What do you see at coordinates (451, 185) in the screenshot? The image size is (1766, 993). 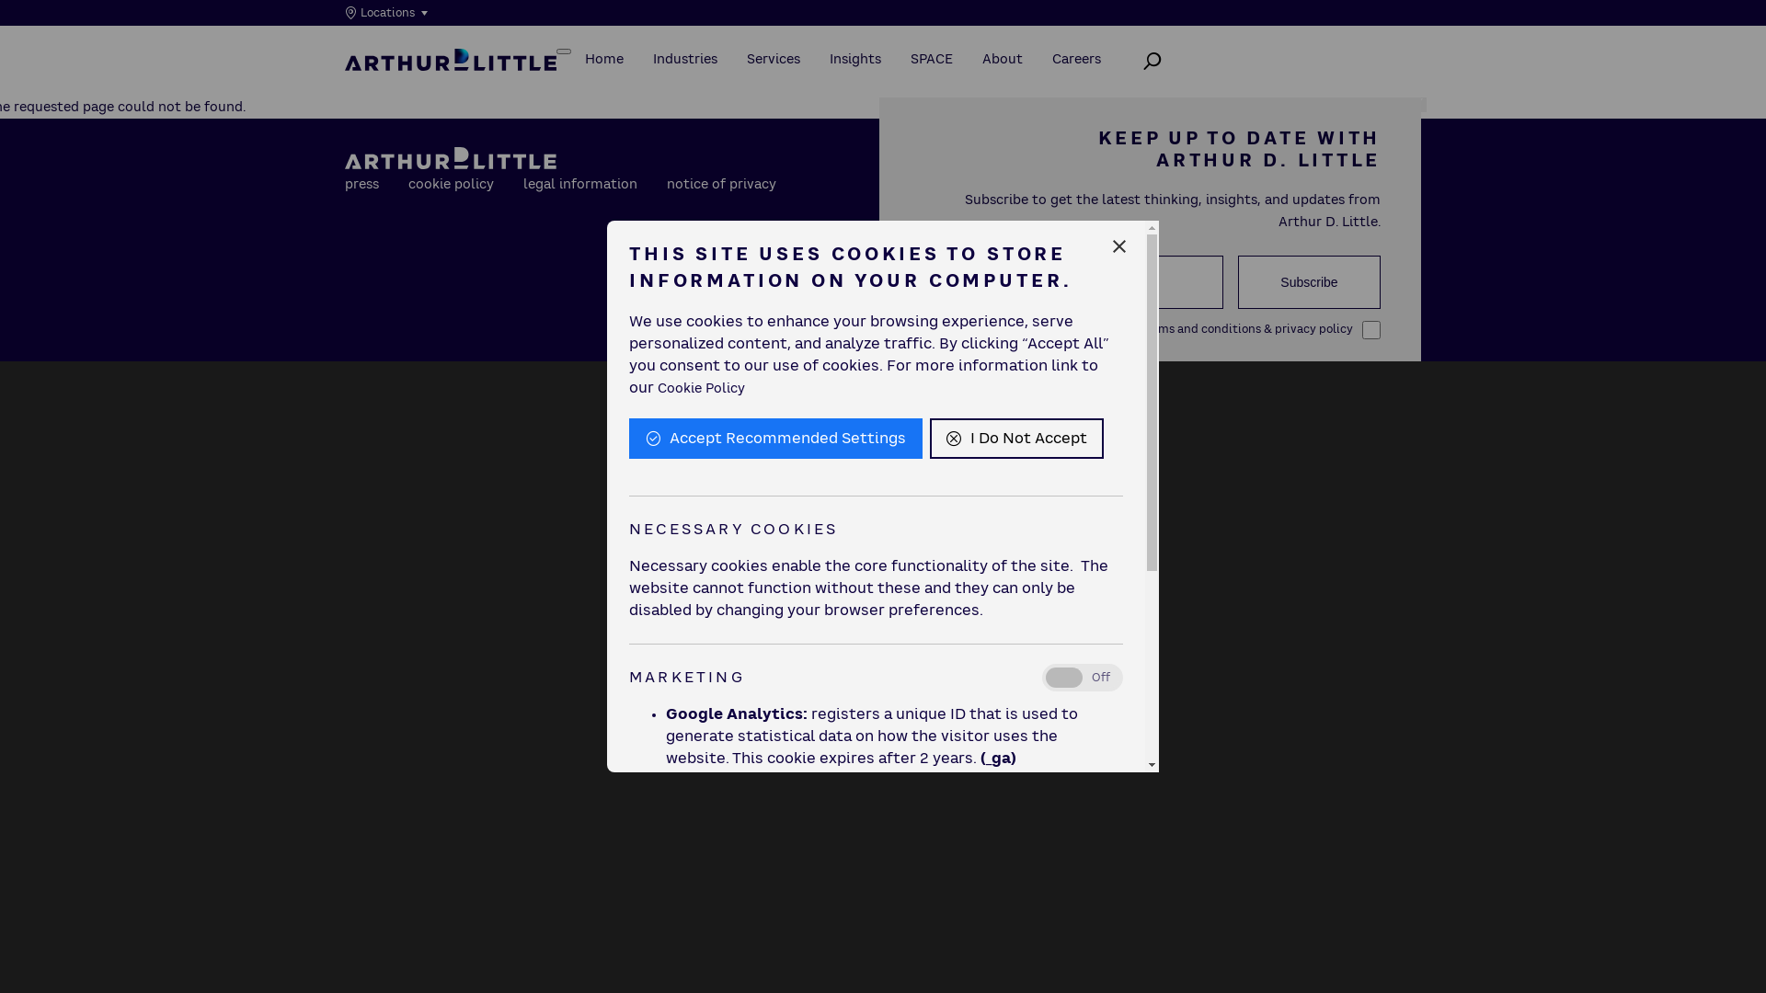 I see `cookie policy` at bounding box center [451, 185].